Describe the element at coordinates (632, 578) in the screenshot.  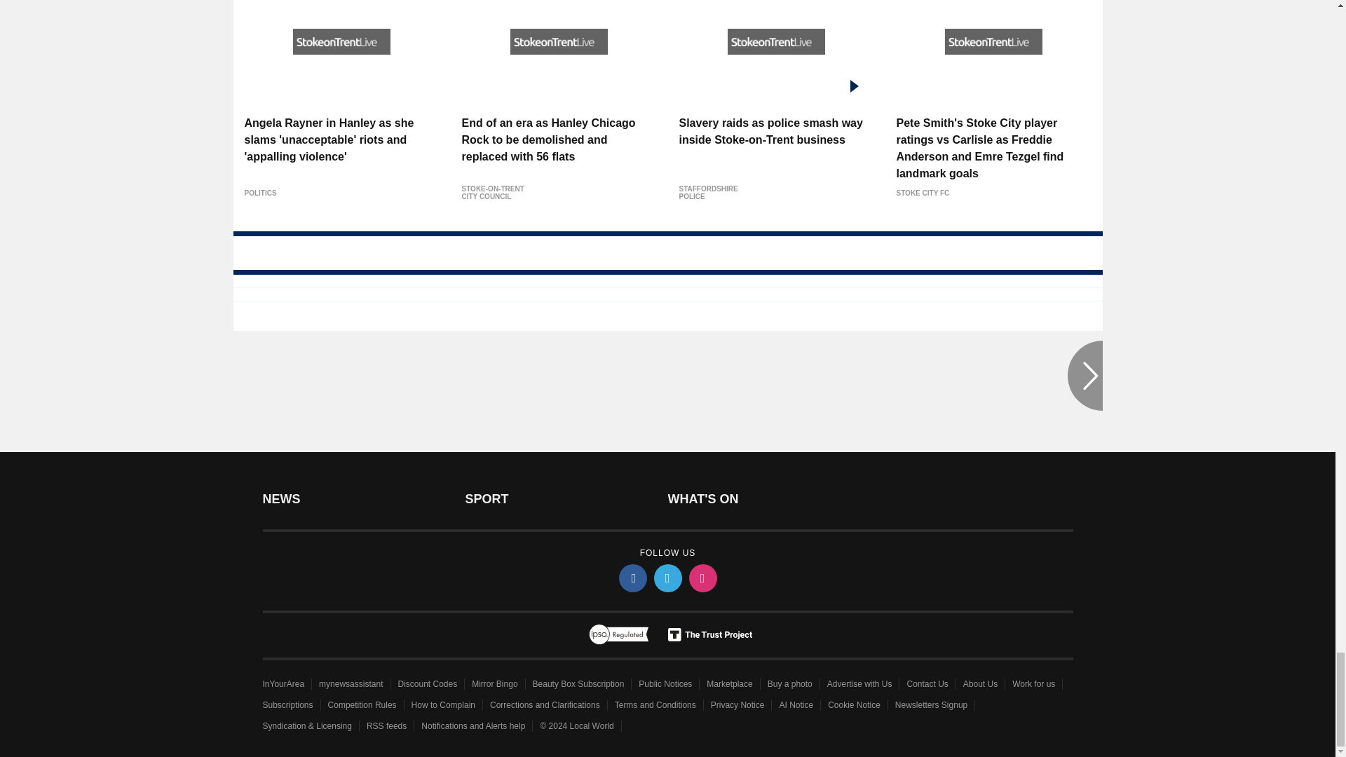
I see `facebook` at that location.